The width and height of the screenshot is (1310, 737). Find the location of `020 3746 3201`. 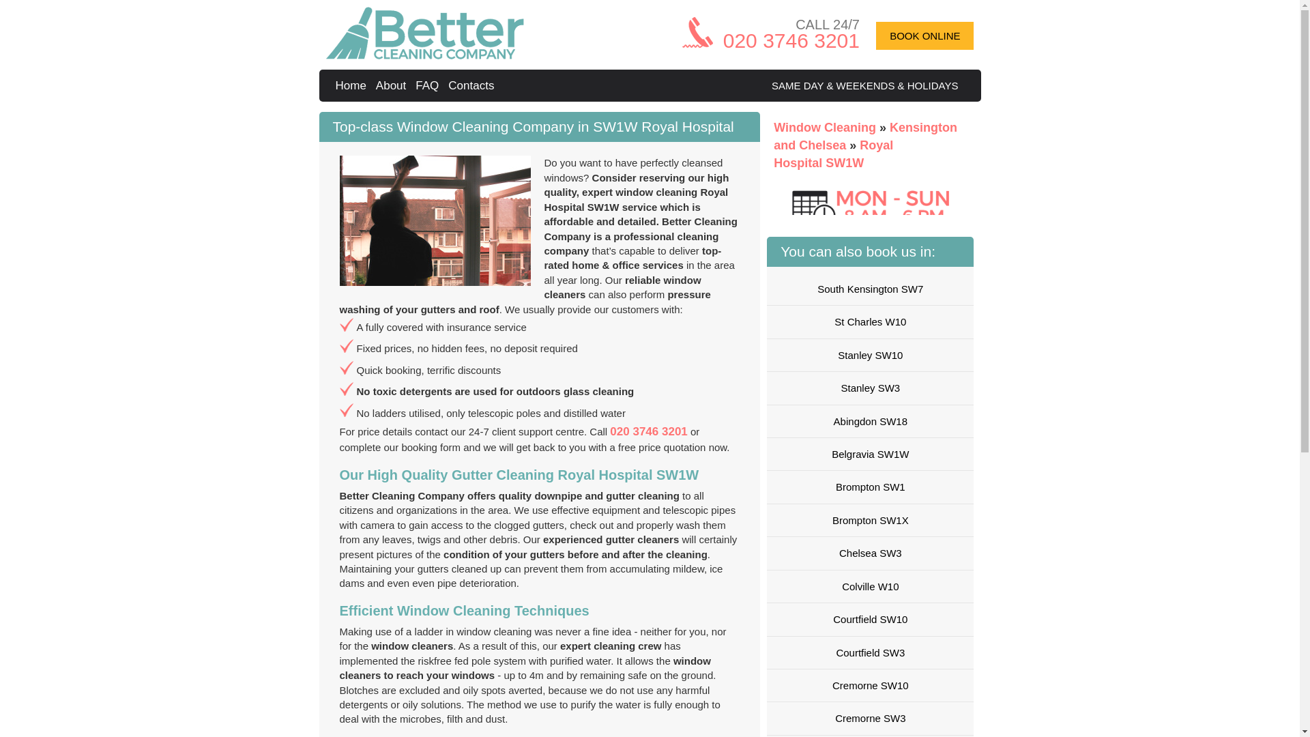

020 3746 3201 is located at coordinates (791, 40).